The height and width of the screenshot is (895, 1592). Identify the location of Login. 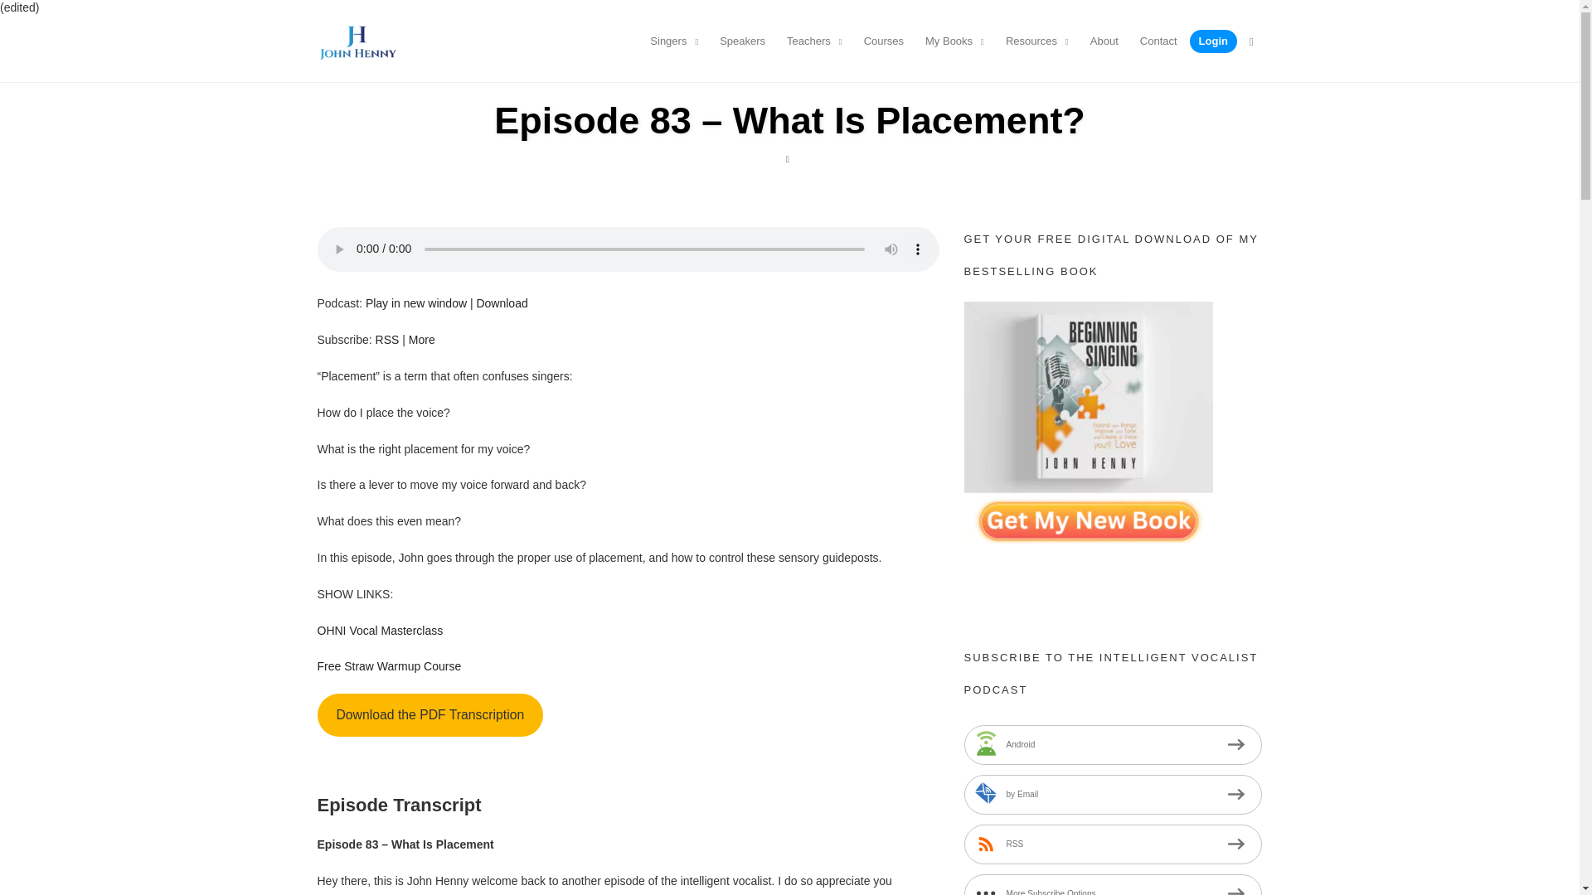
(1214, 41).